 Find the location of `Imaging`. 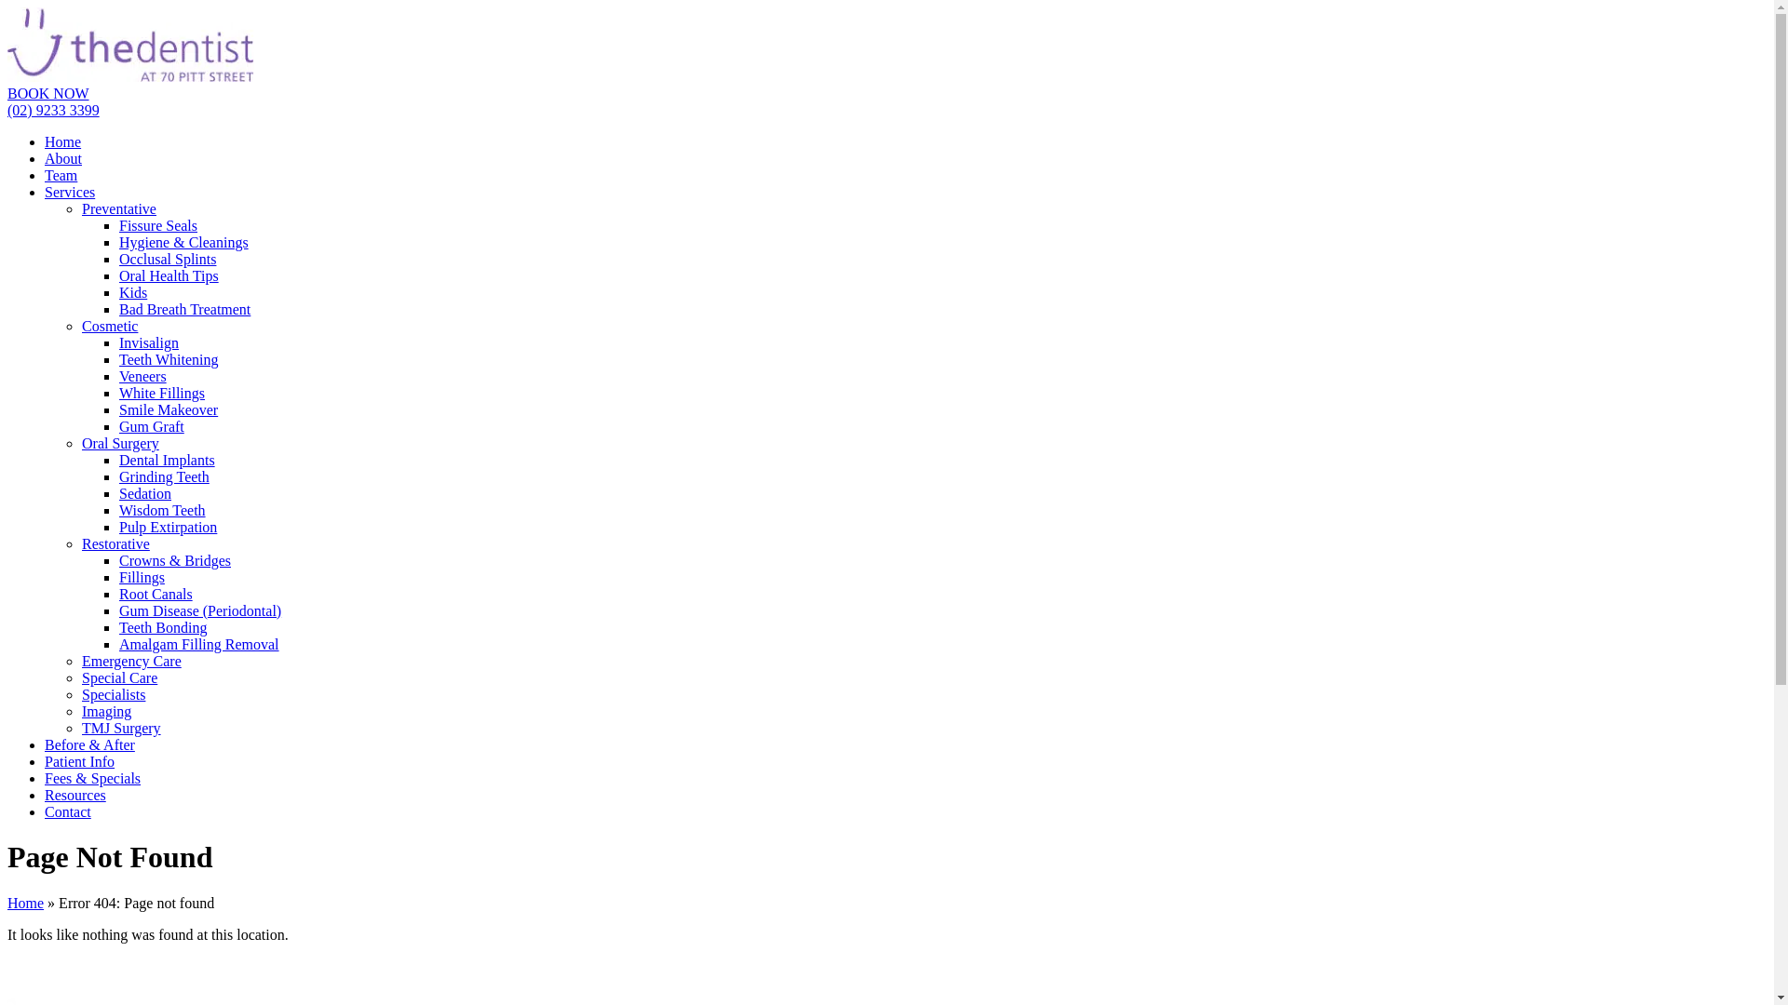

Imaging is located at coordinates (106, 711).